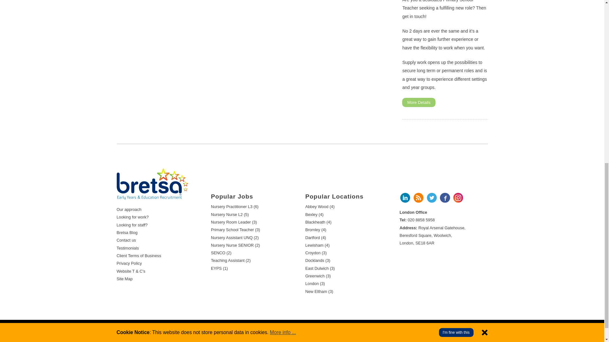 The image size is (609, 342). What do you see at coordinates (129, 209) in the screenshot?
I see `Our approach` at bounding box center [129, 209].